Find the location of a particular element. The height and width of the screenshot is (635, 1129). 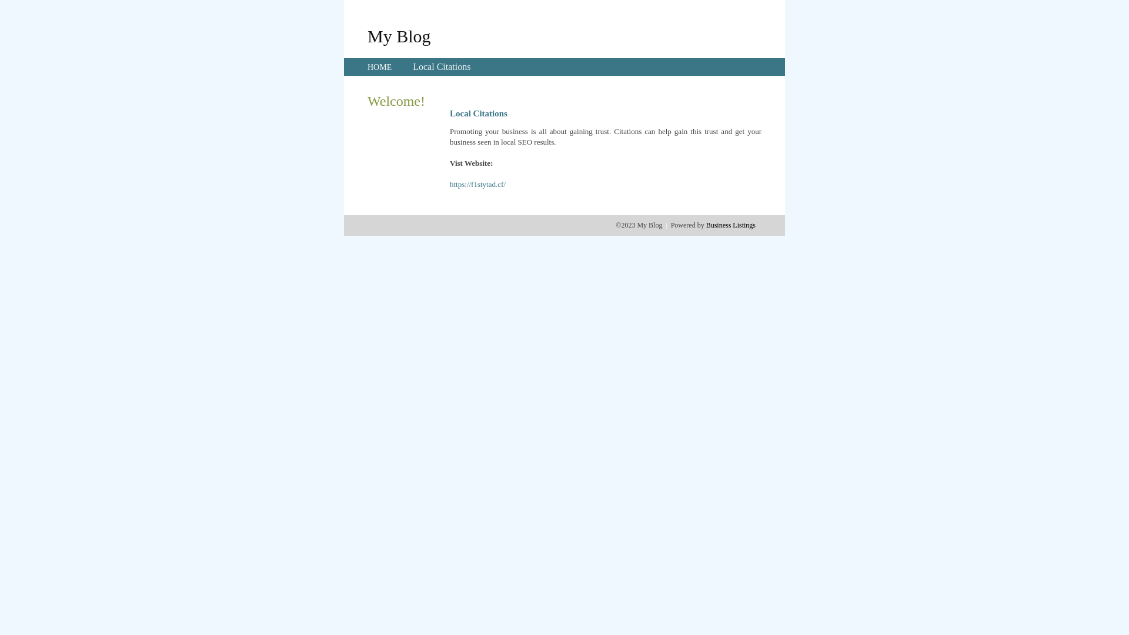

HOME is located at coordinates (380, 67).